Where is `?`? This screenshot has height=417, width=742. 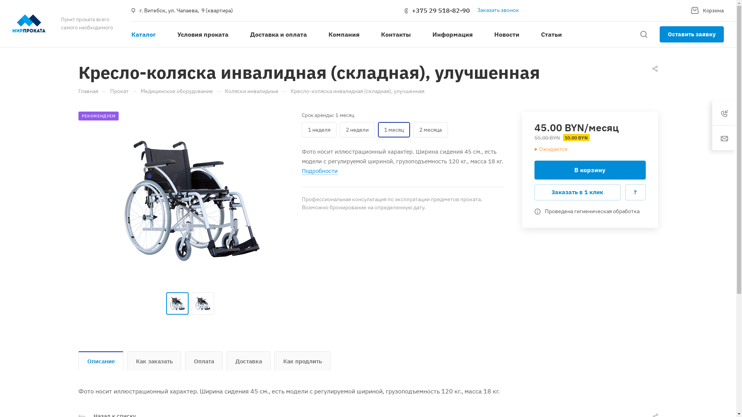 ? is located at coordinates (635, 192).